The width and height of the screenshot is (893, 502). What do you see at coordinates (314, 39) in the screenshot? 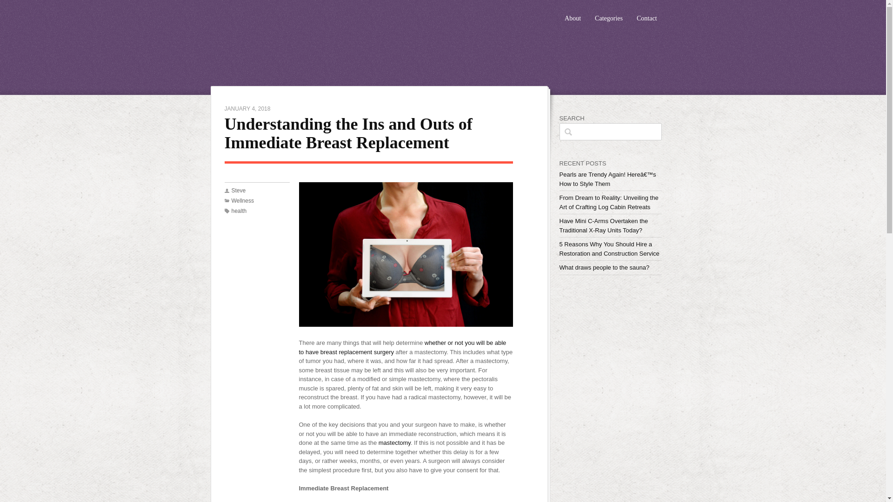
I see `Little Yayas` at bounding box center [314, 39].